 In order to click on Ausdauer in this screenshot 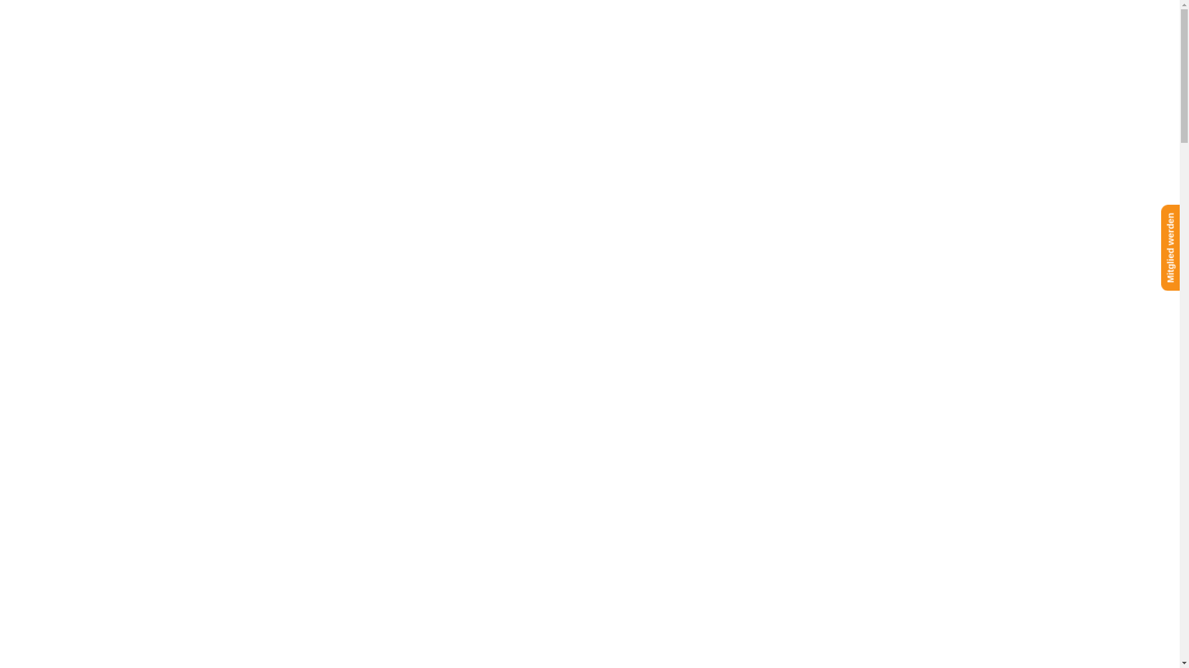, I will do `click(62, 270)`.